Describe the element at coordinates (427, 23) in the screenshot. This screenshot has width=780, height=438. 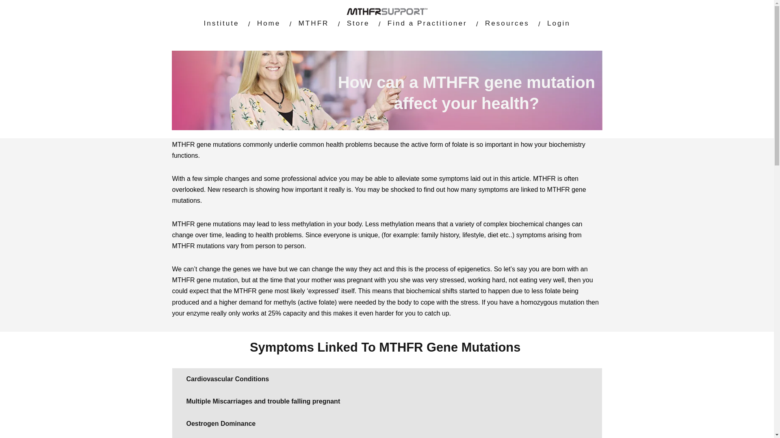
I see `Find a Practitioner` at that location.